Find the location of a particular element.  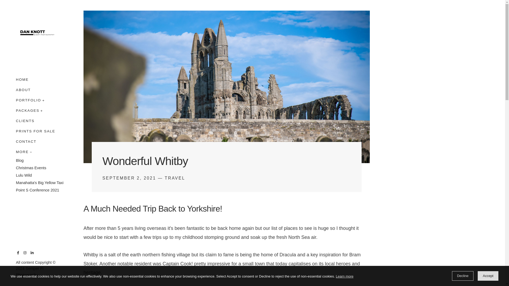

HOME is located at coordinates (22, 81).